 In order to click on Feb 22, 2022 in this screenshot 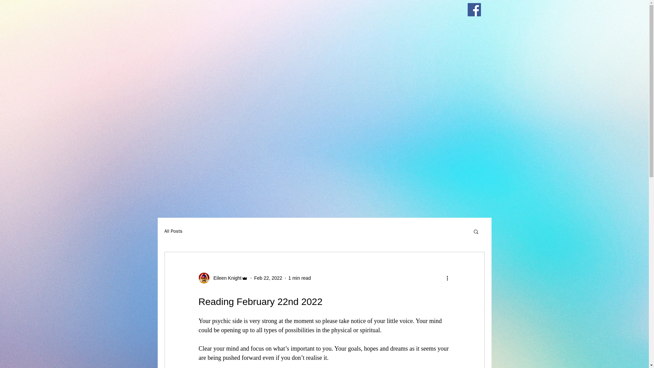, I will do `click(268, 278)`.